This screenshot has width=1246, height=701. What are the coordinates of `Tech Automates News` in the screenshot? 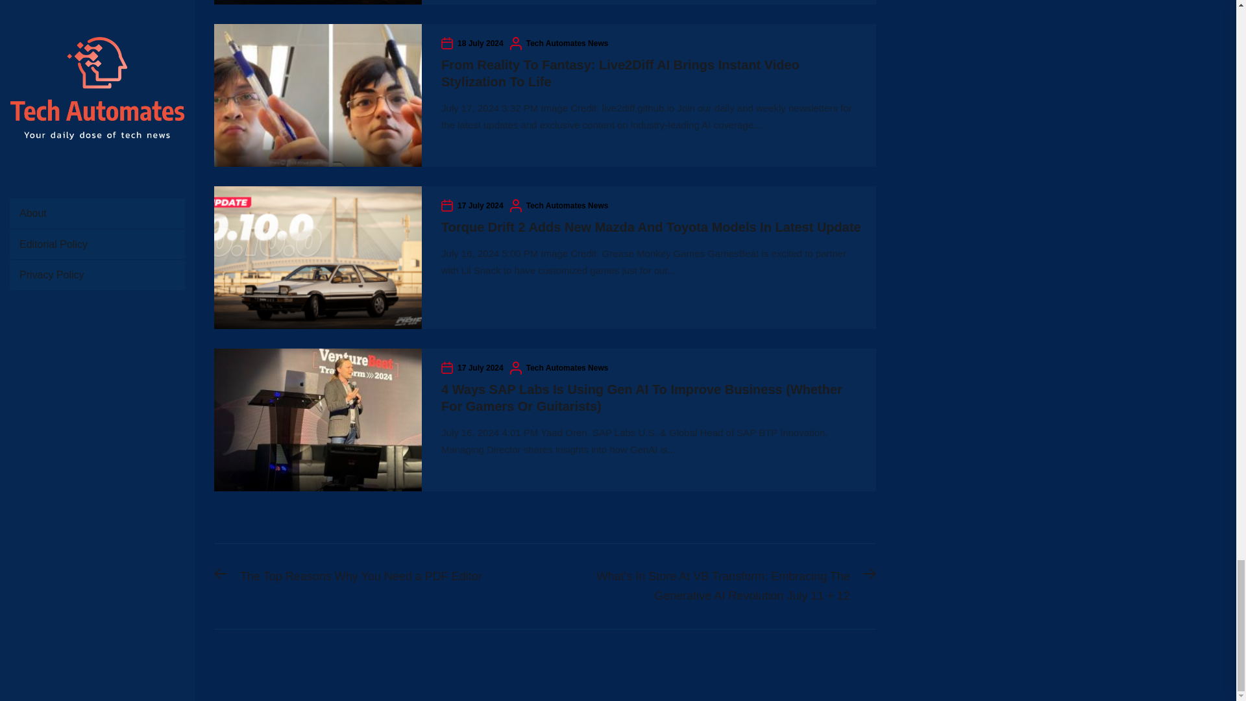 It's located at (480, 43).